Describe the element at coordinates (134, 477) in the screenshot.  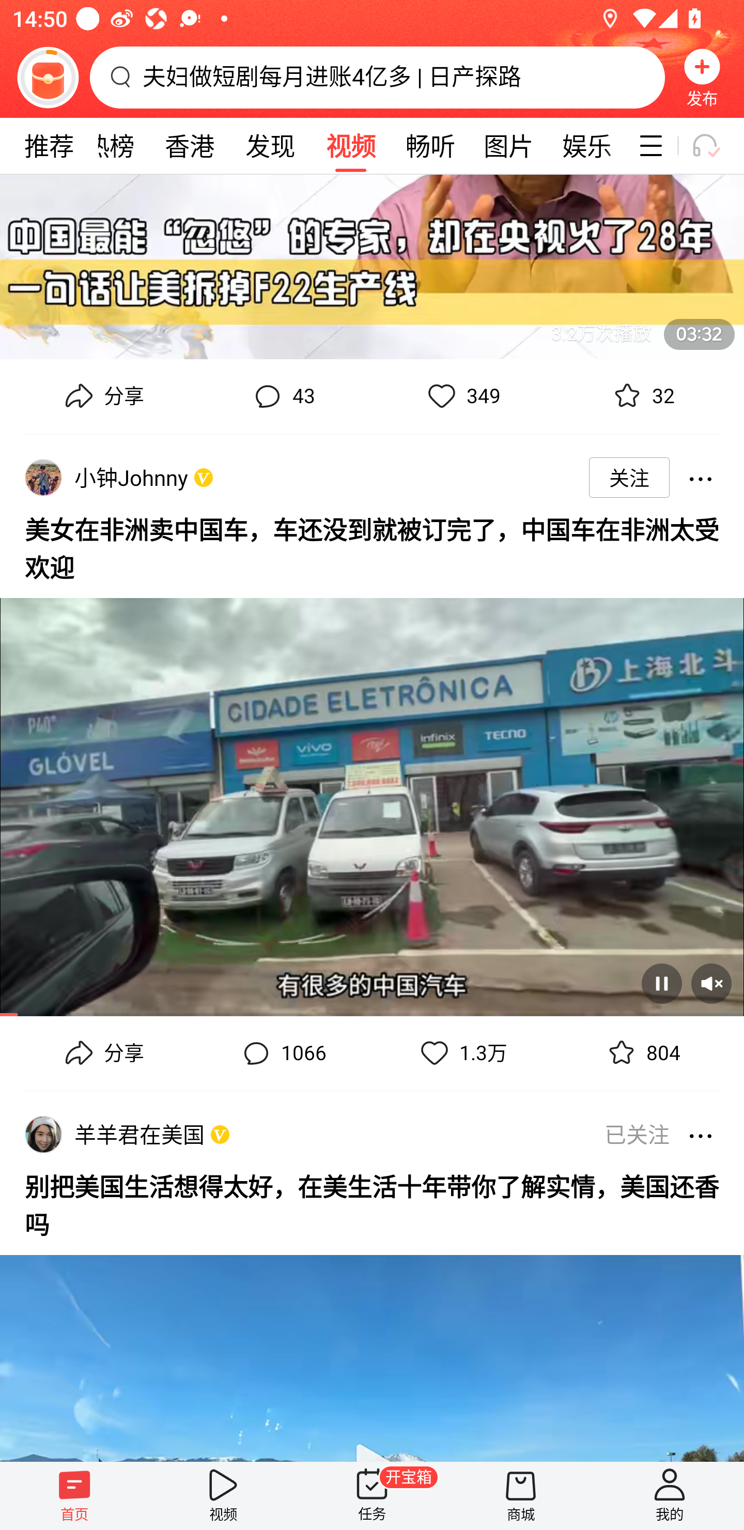
I see `小钟Johnny 小钟Johnny  已认证` at that location.